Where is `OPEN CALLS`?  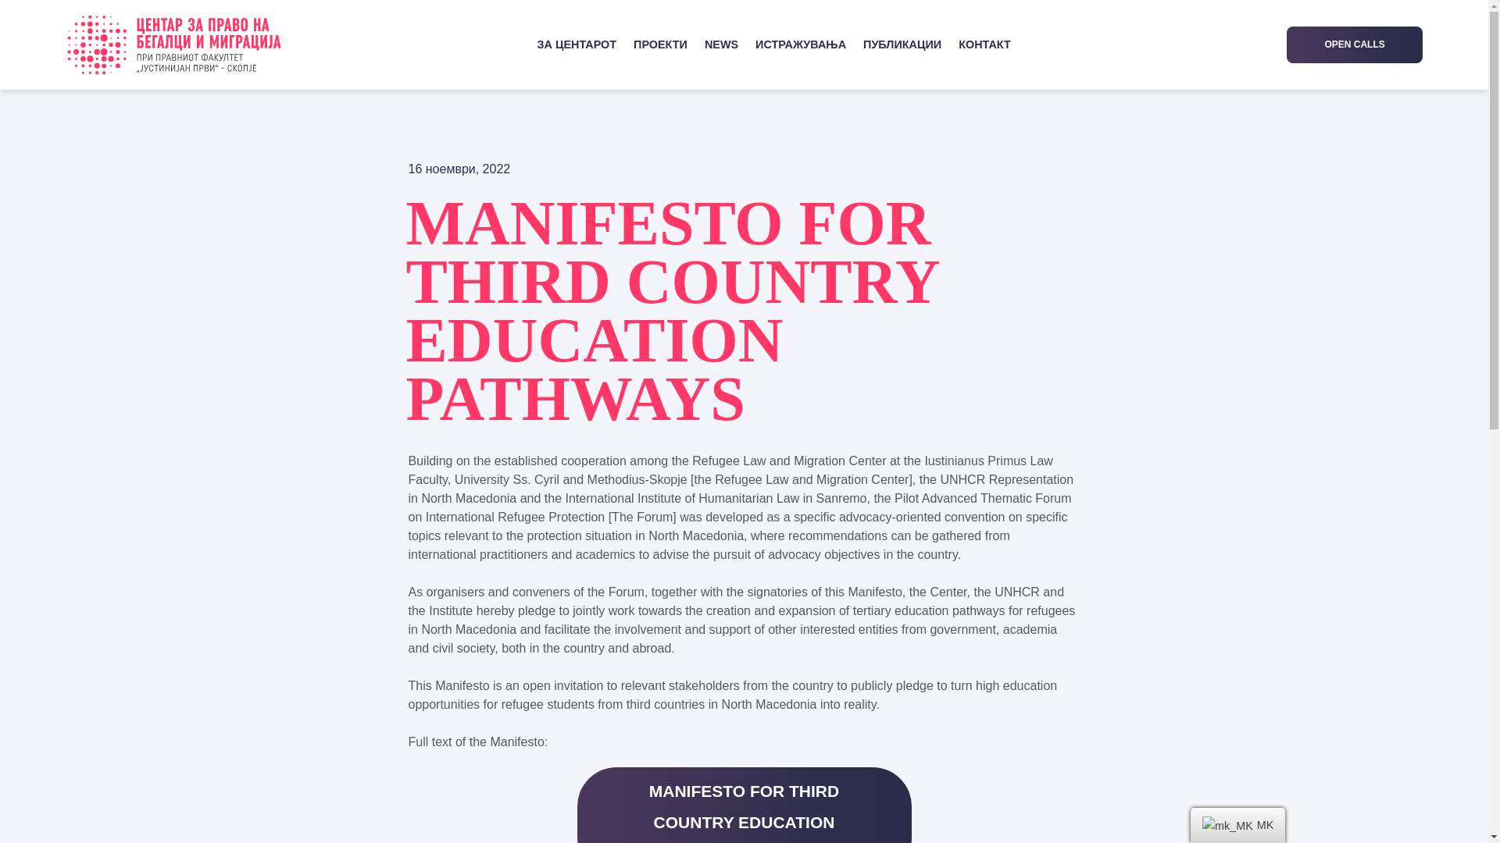
OPEN CALLS is located at coordinates (1355, 44).